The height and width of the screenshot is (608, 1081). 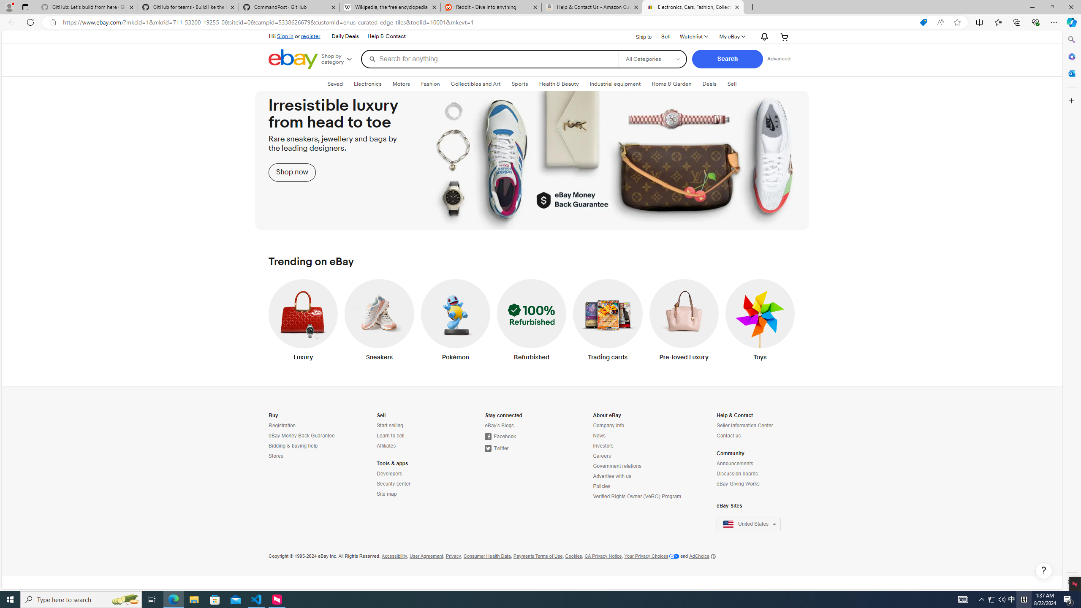 What do you see at coordinates (340, 59) in the screenshot?
I see `Shop by category` at bounding box center [340, 59].